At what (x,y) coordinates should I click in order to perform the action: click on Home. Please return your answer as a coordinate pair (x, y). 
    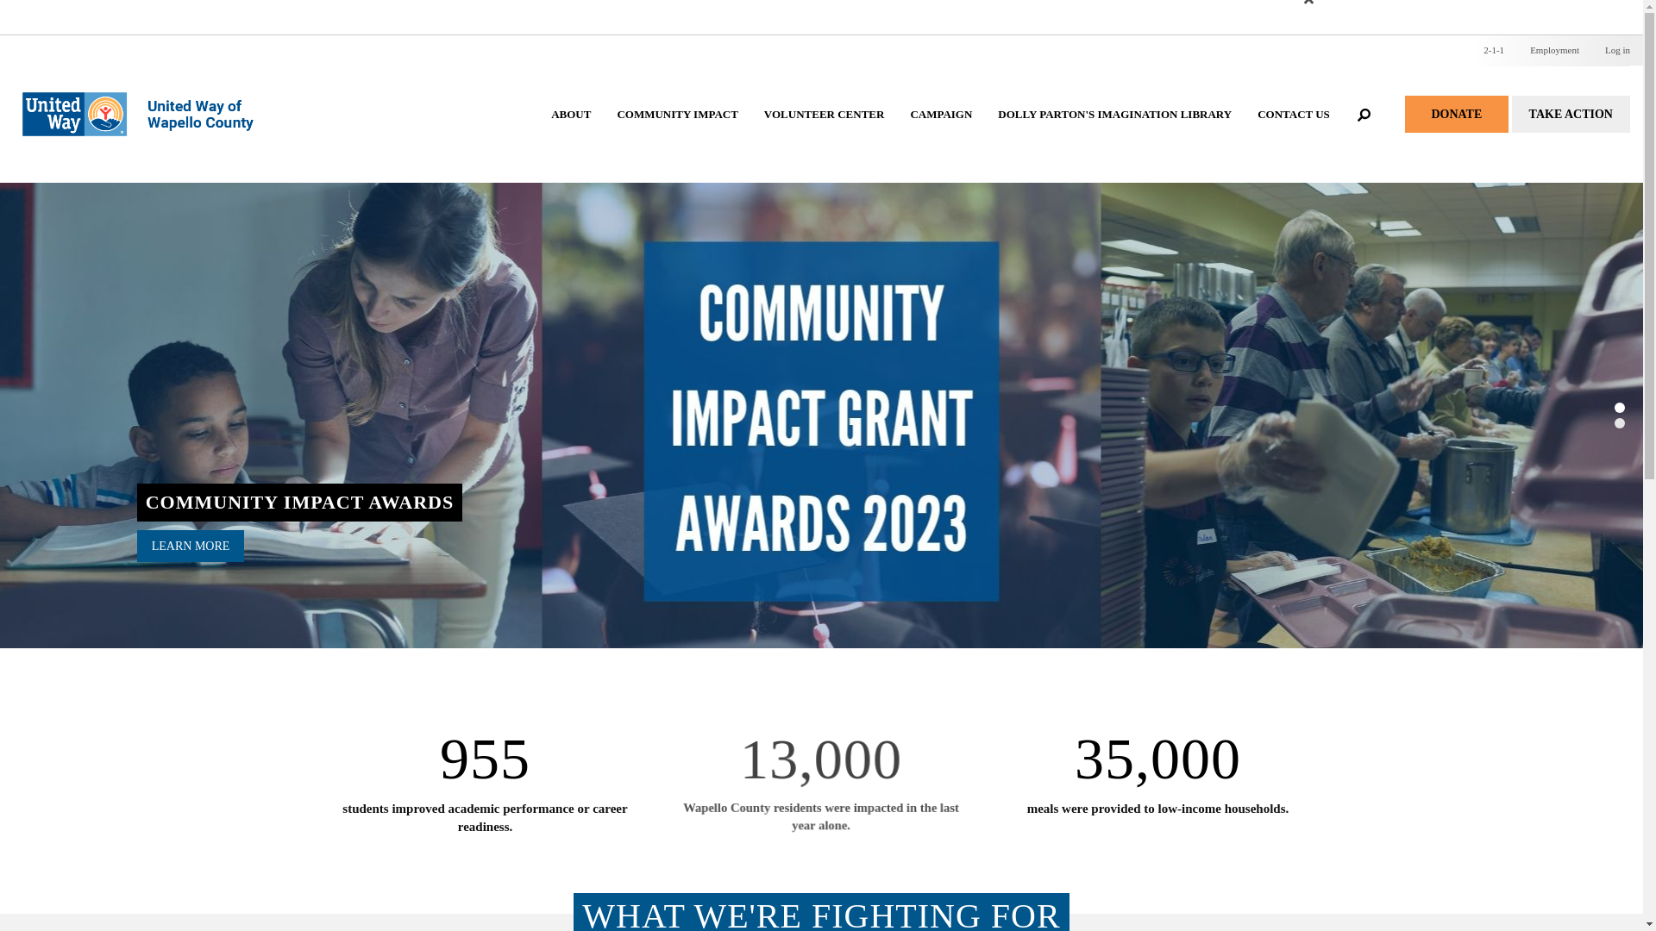
    Looking at the image, I should click on (147, 97).